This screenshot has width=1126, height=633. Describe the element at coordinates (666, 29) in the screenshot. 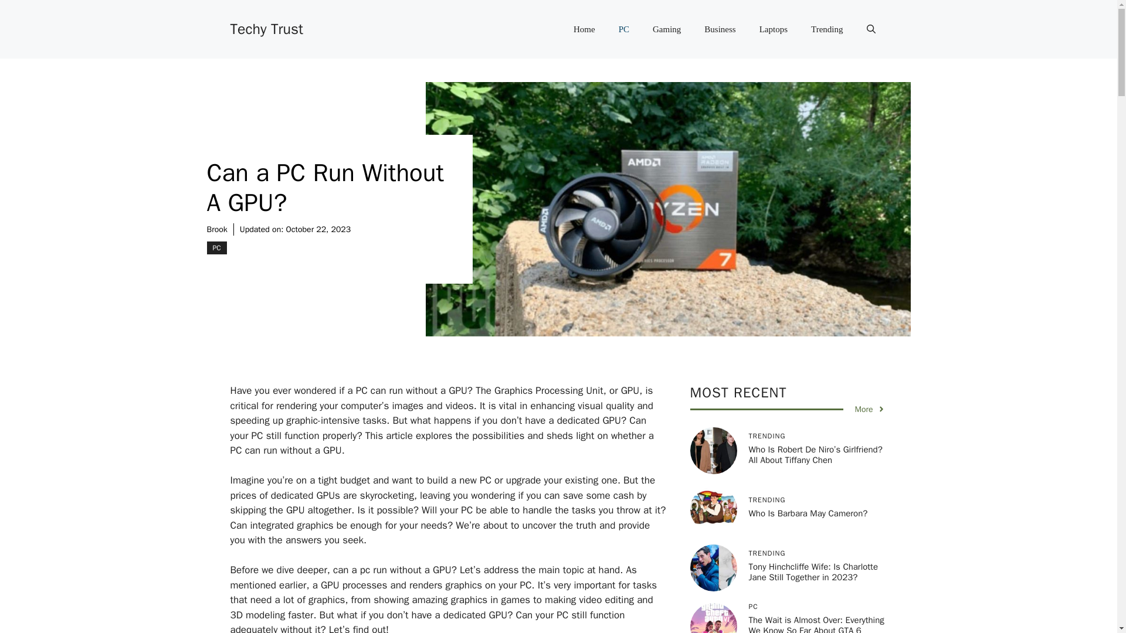

I see `Gaming` at that location.